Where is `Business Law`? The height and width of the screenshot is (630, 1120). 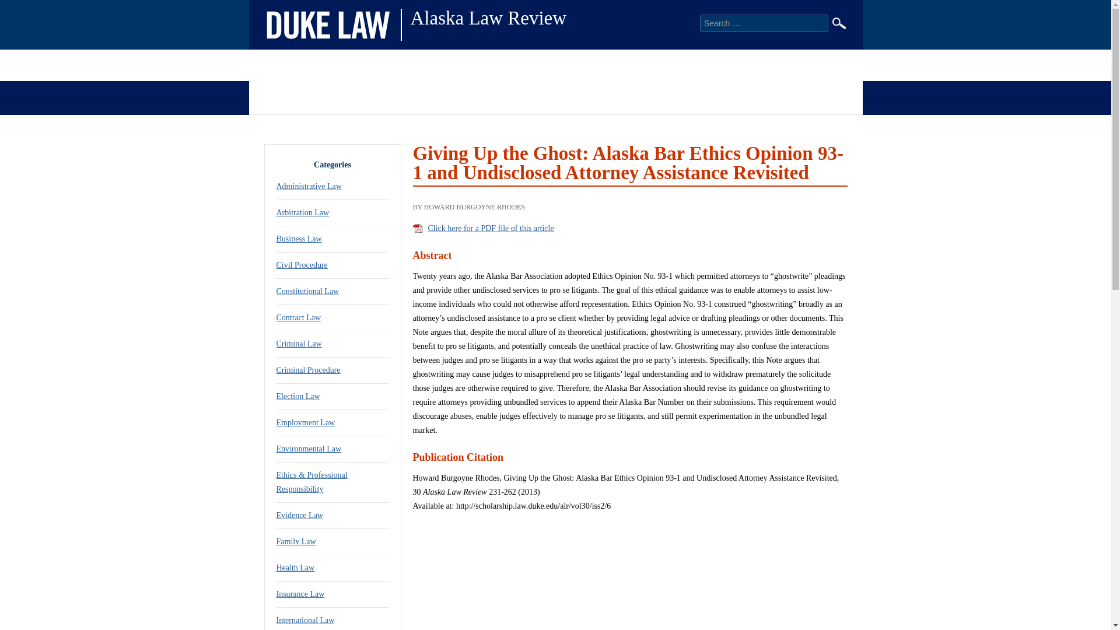
Business Law is located at coordinates (299, 238).